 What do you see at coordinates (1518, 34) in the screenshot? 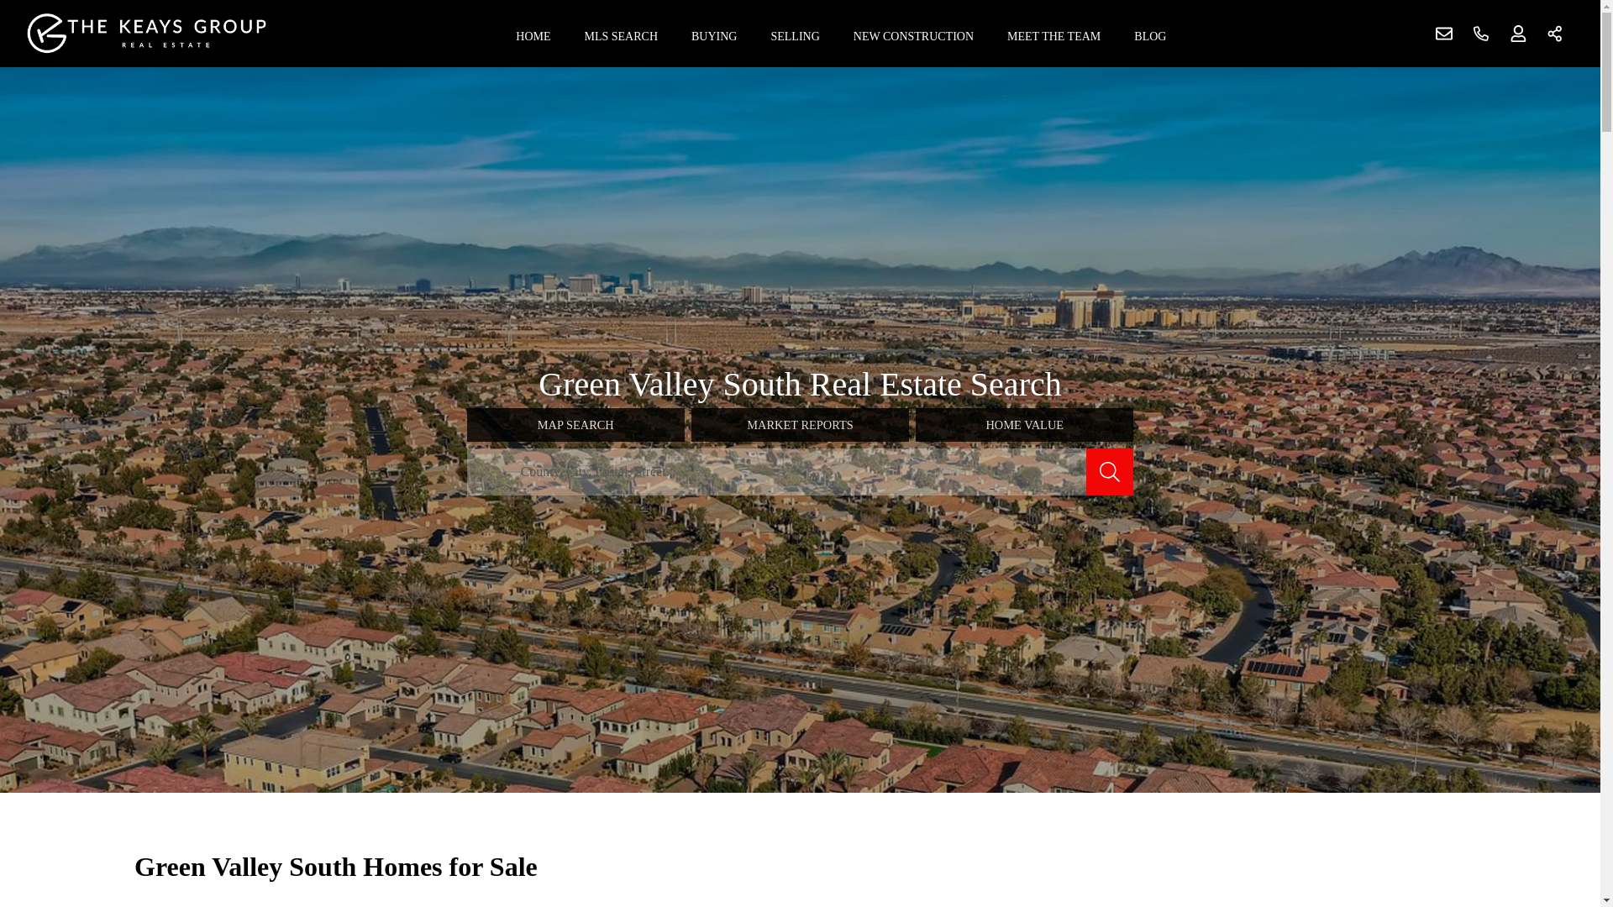
I see `Sign up or Sign in` at bounding box center [1518, 34].